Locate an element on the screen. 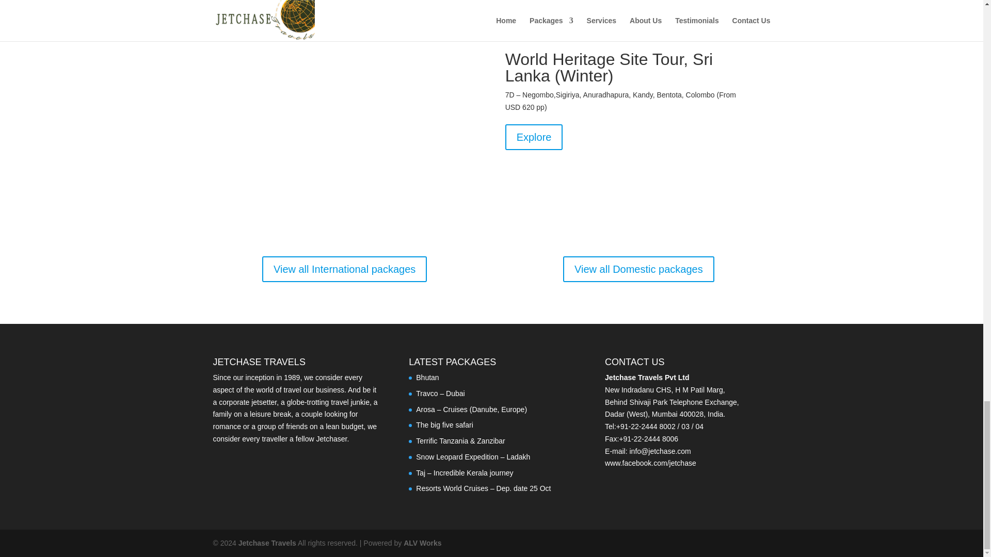  View all International packages is located at coordinates (345, 269).